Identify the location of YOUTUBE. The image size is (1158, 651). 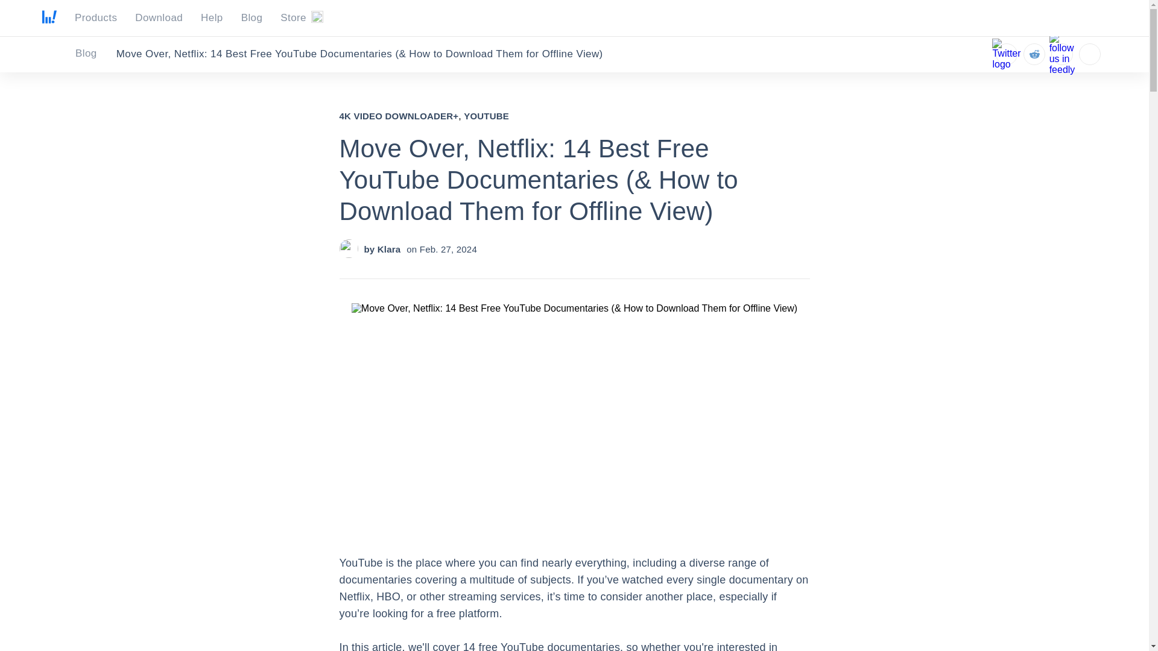
(486, 116).